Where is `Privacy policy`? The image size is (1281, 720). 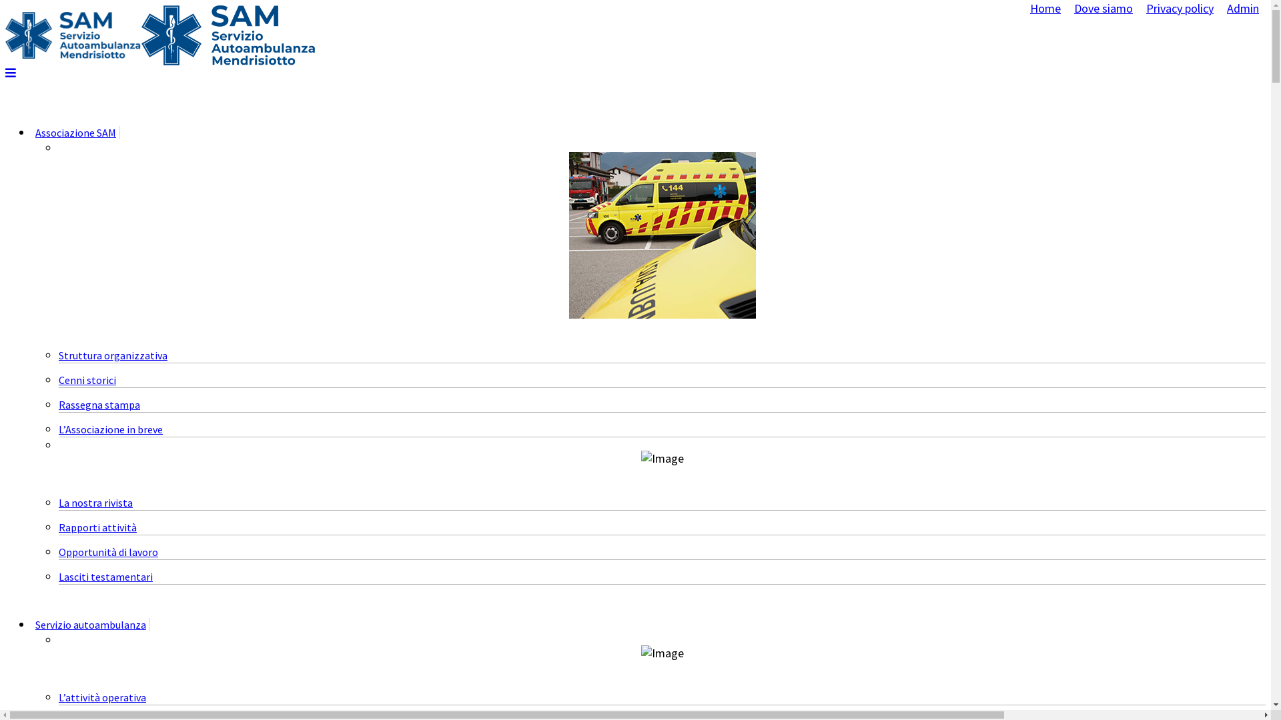 Privacy policy is located at coordinates (1180, 8).